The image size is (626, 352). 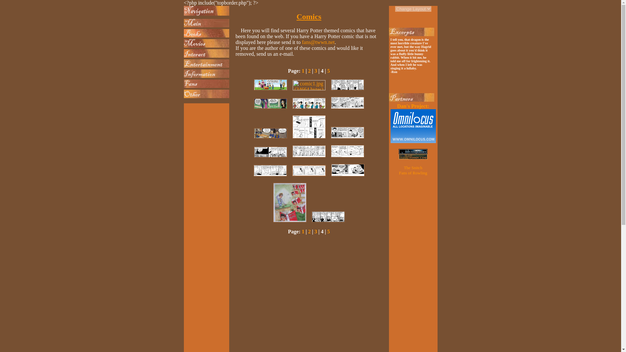 I want to click on Entertainment, so click(x=206, y=64).